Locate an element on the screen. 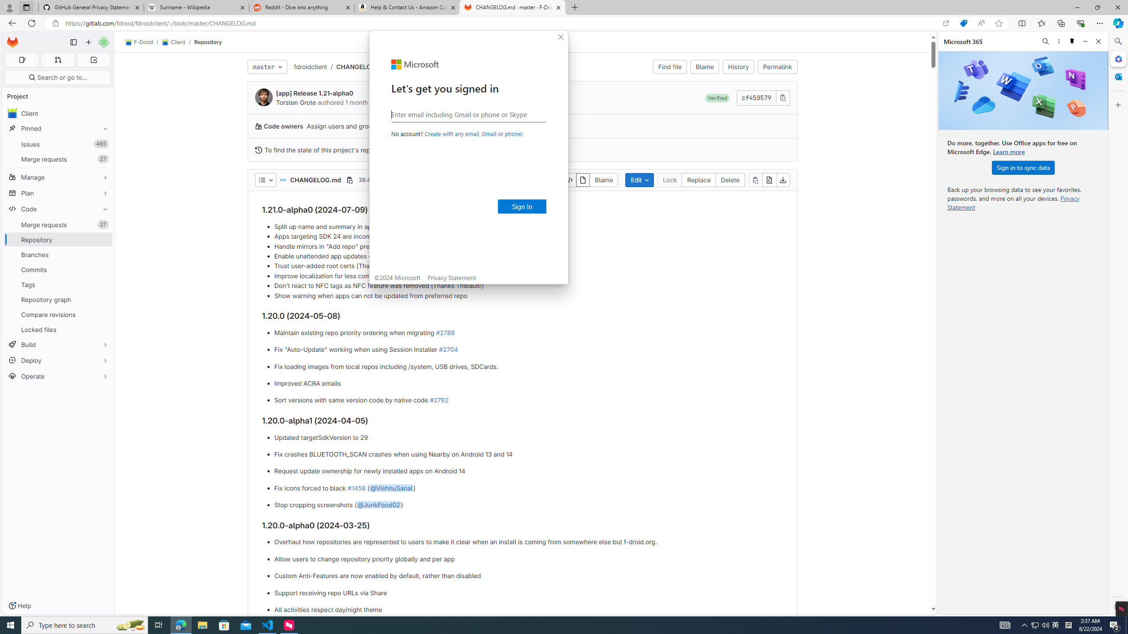  Operate is located at coordinates (58, 376).